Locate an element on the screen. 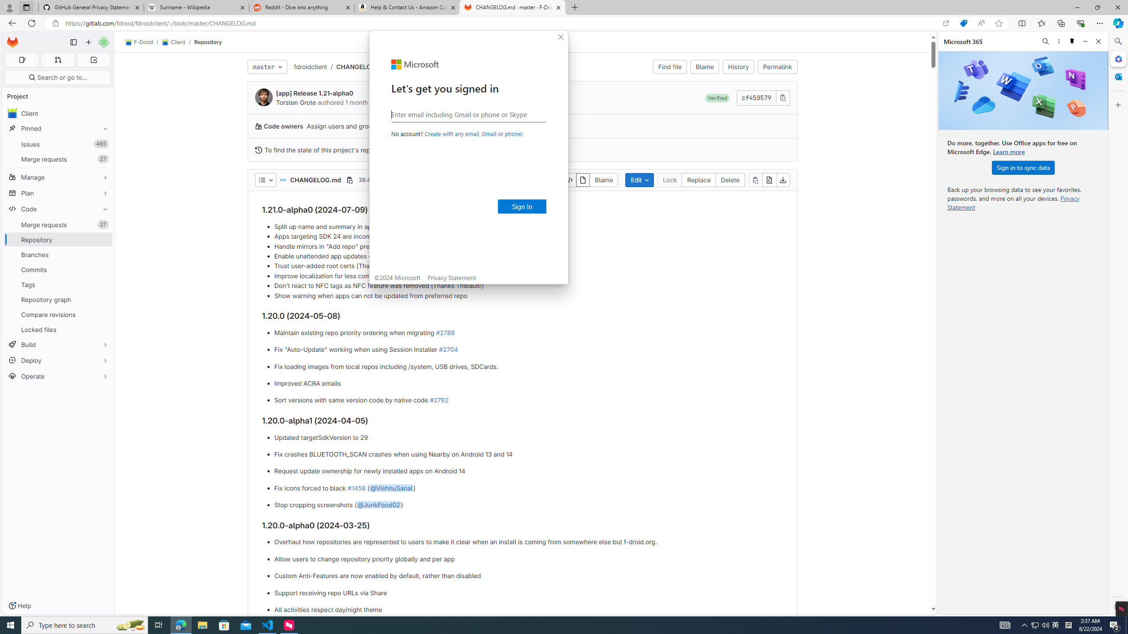  Operate is located at coordinates (58, 376).